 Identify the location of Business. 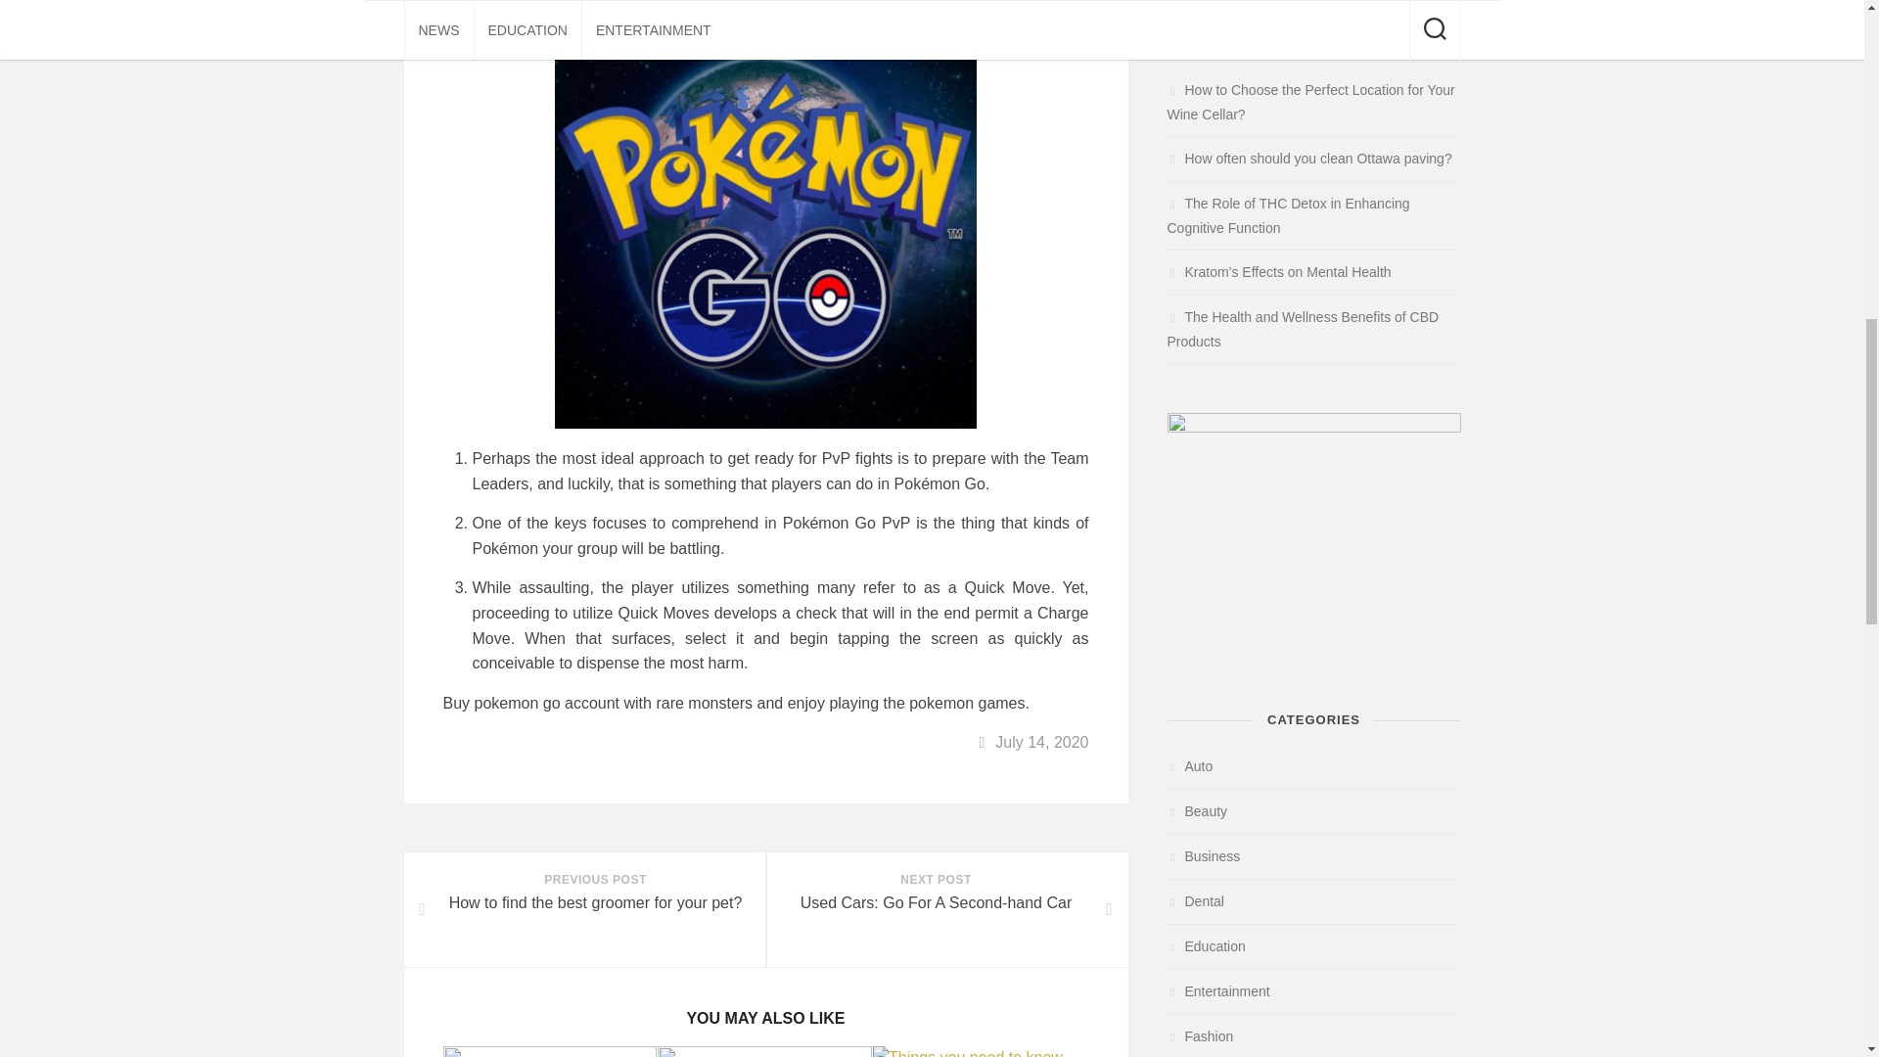
(1204, 856).